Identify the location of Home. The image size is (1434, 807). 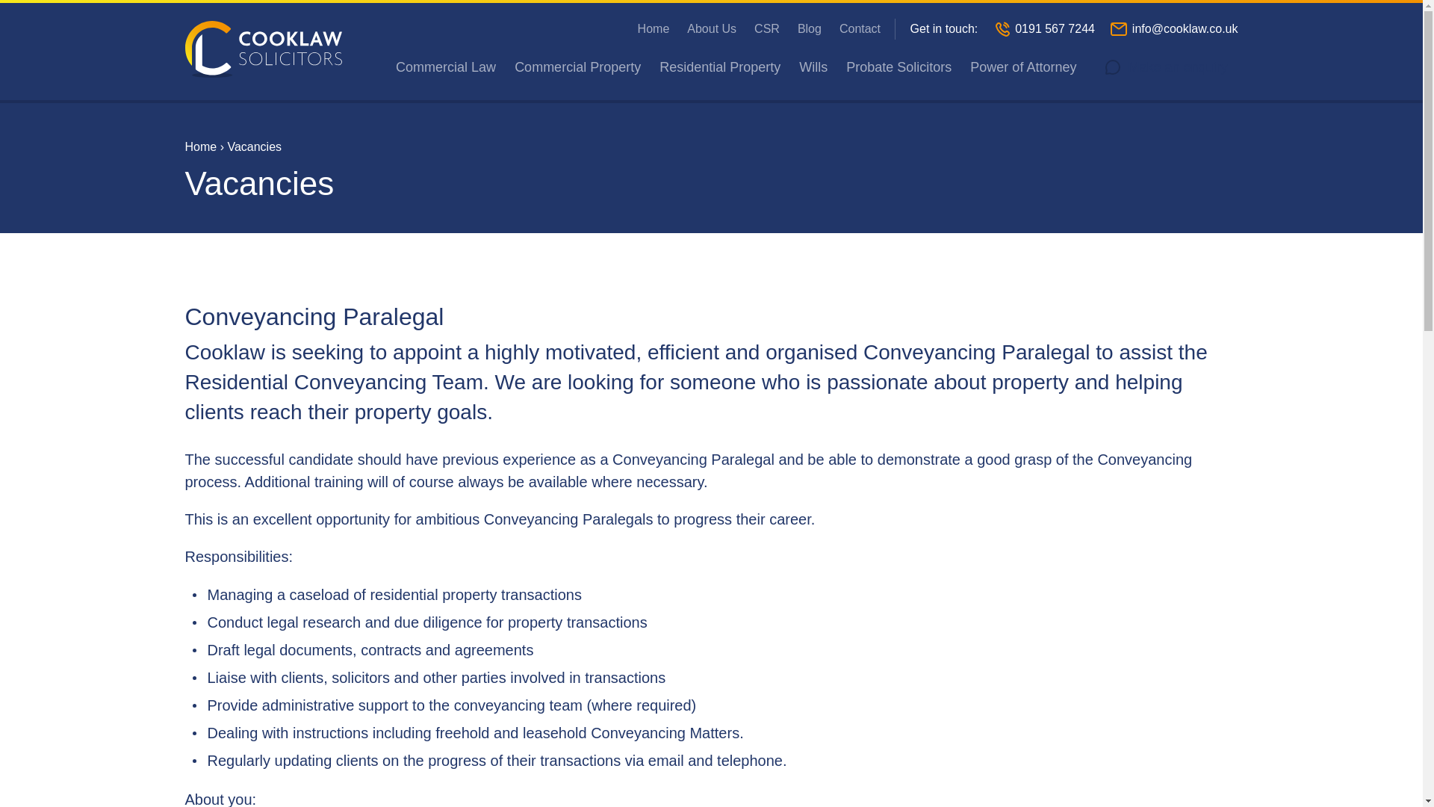
(201, 146).